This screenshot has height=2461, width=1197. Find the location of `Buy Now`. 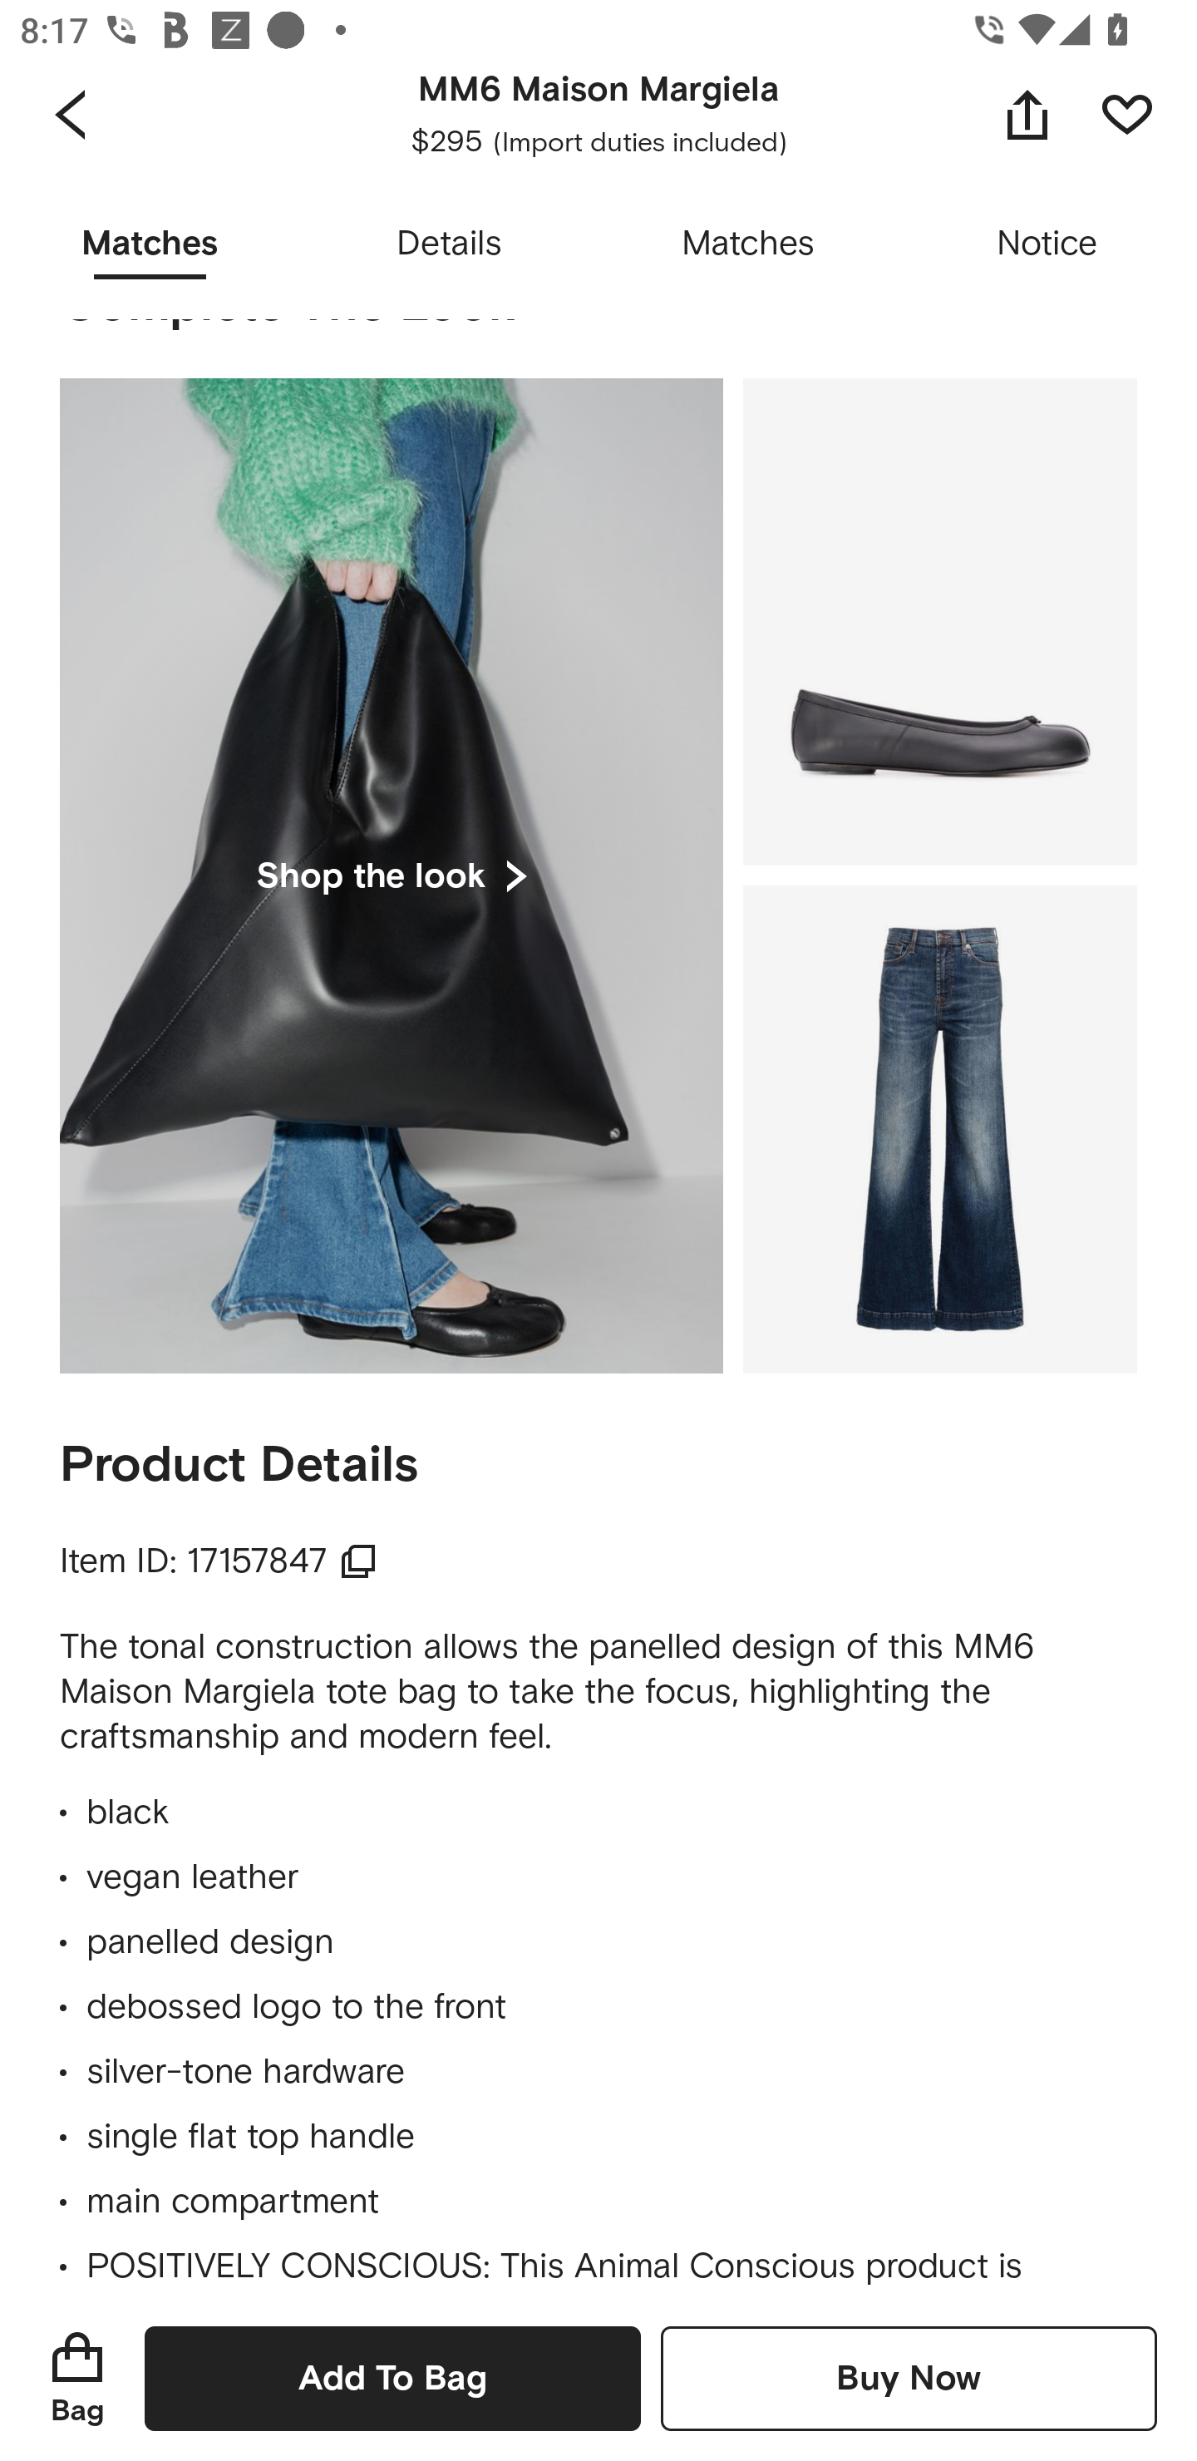

Buy Now is located at coordinates (909, 2378).